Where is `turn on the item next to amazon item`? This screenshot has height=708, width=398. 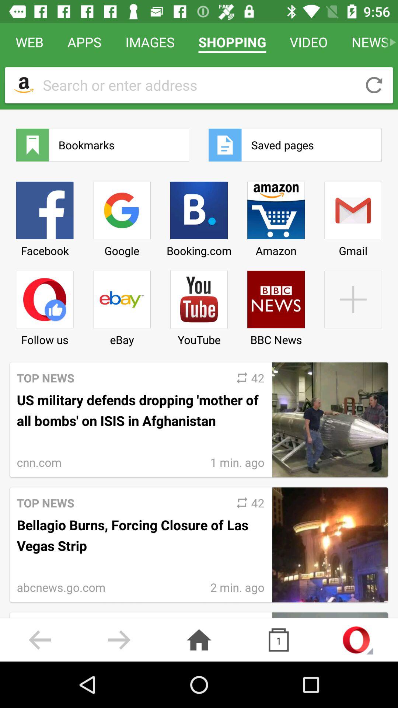 turn on the item next to amazon item is located at coordinates (353, 216).